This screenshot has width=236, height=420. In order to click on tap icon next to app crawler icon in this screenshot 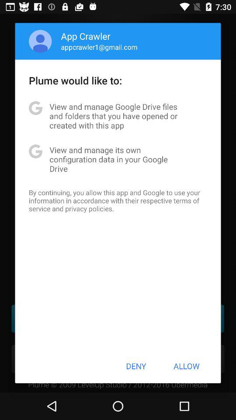, I will do `click(40, 41)`.